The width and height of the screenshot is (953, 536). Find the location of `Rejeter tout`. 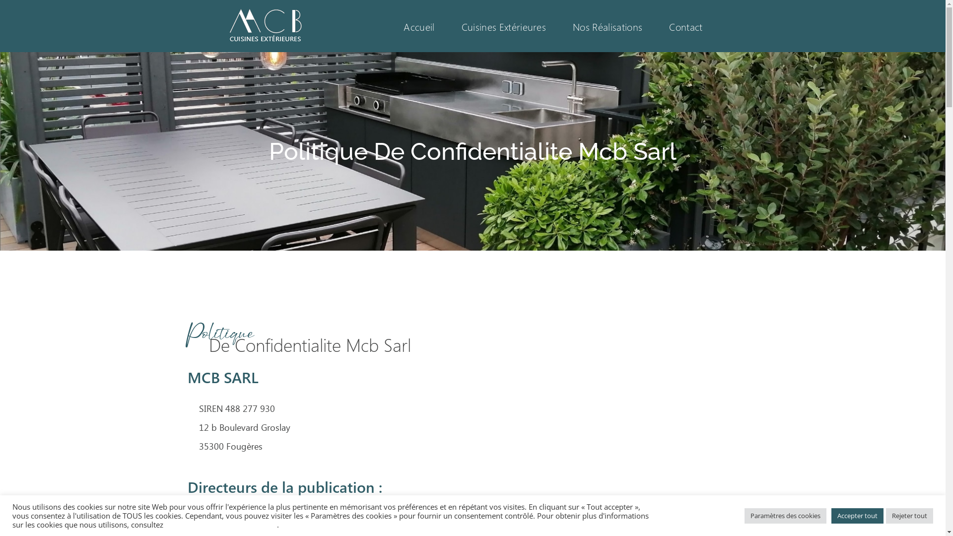

Rejeter tout is located at coordinates (909, 516).